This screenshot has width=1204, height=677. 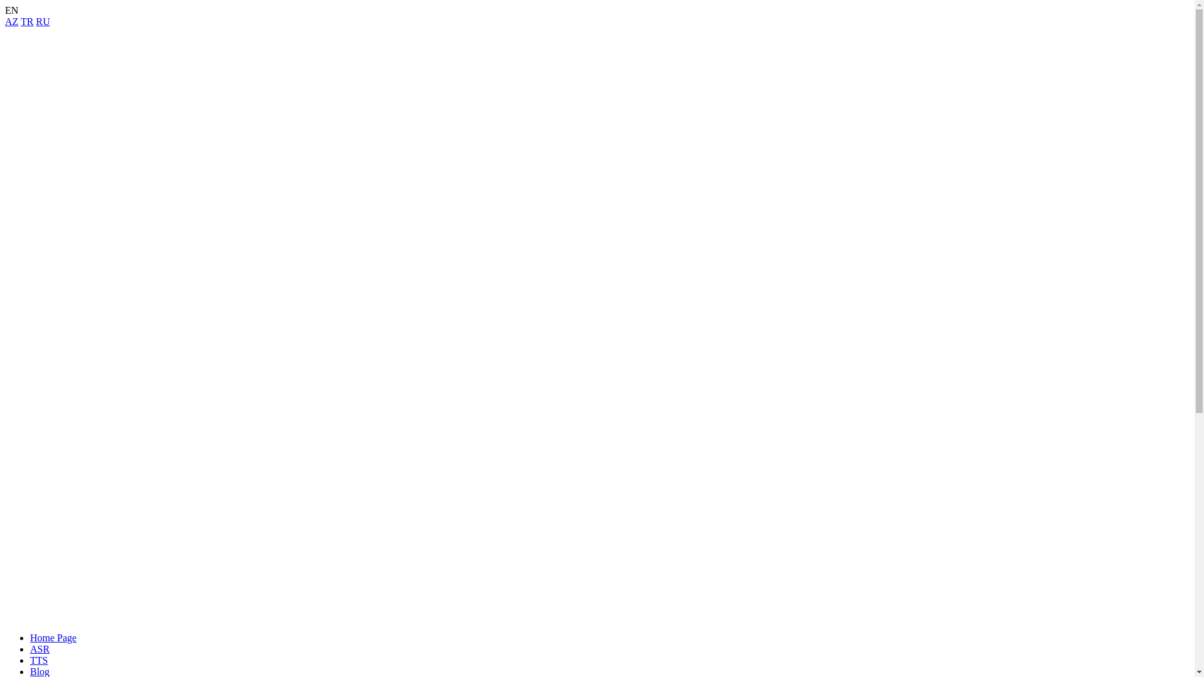 What do you see at coordinates (53, 638) in the screenshot?
I see `Home Page` at bounding box center [53, 638].